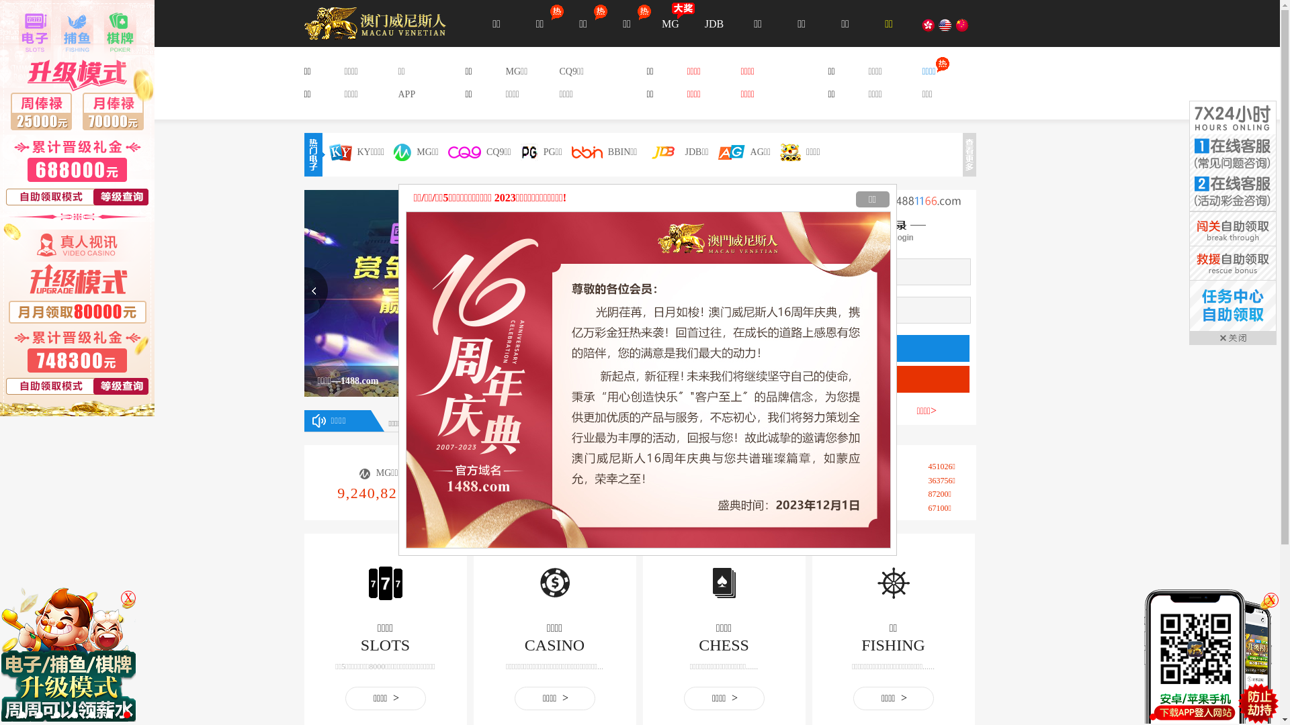  I want to click on MG, so click(671, 23).